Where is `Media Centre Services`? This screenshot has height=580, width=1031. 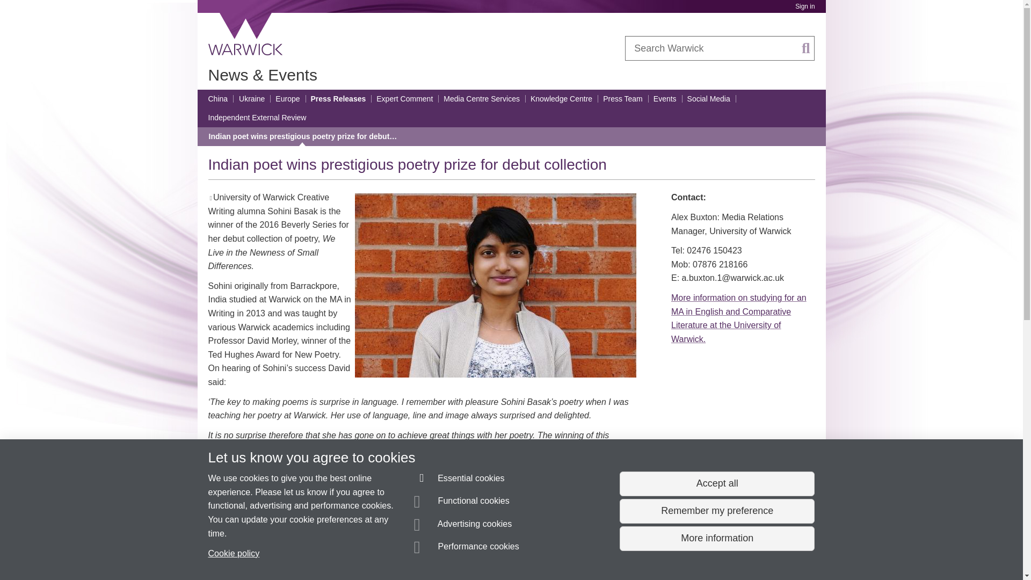
Media Centre Services is located at coordinates (481, 99).